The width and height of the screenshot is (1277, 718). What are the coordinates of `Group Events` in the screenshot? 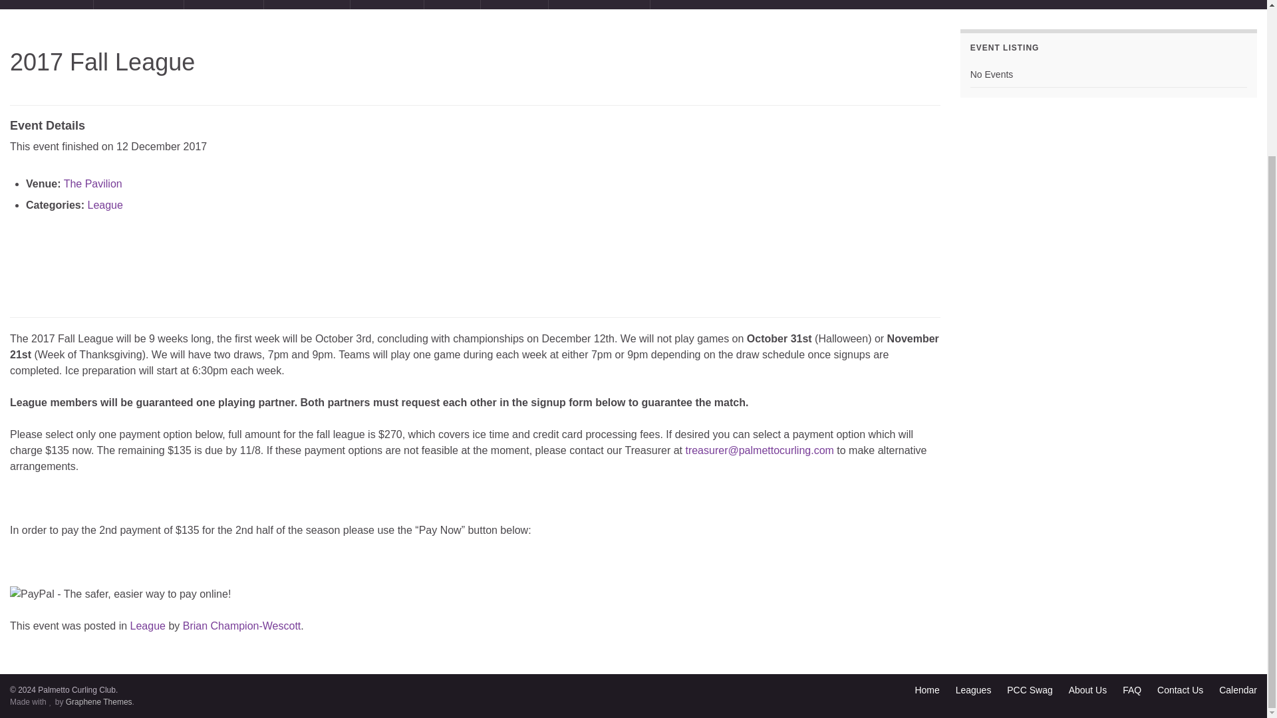 It's located at (138, 5).